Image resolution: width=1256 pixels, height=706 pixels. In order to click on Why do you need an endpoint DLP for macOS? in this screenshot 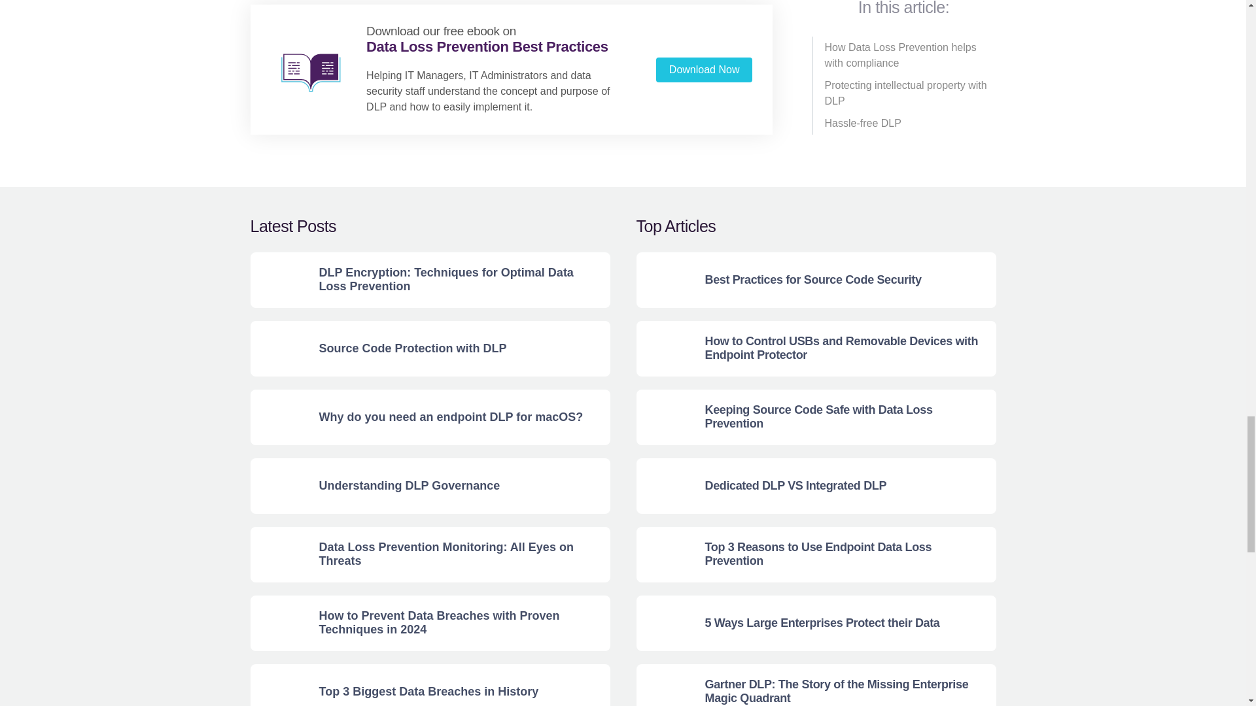, I will do `click(277, 417)`.